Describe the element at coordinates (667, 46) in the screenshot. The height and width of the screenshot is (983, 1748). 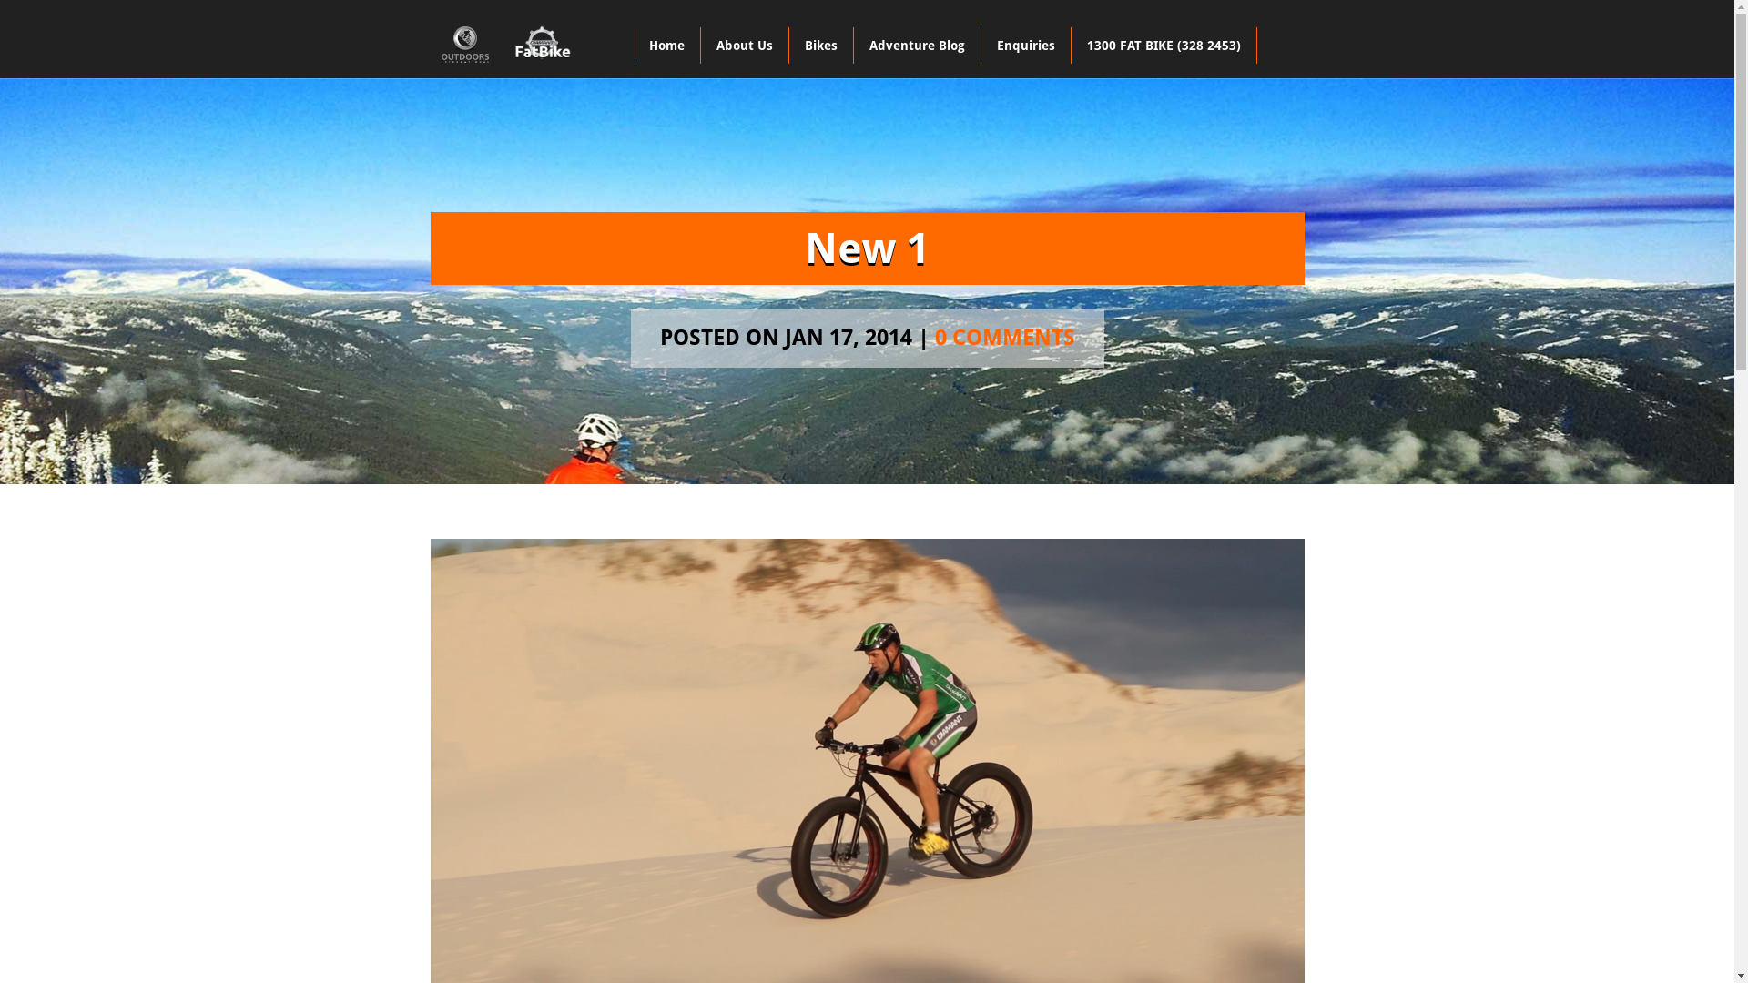
I see `Home` at that location.